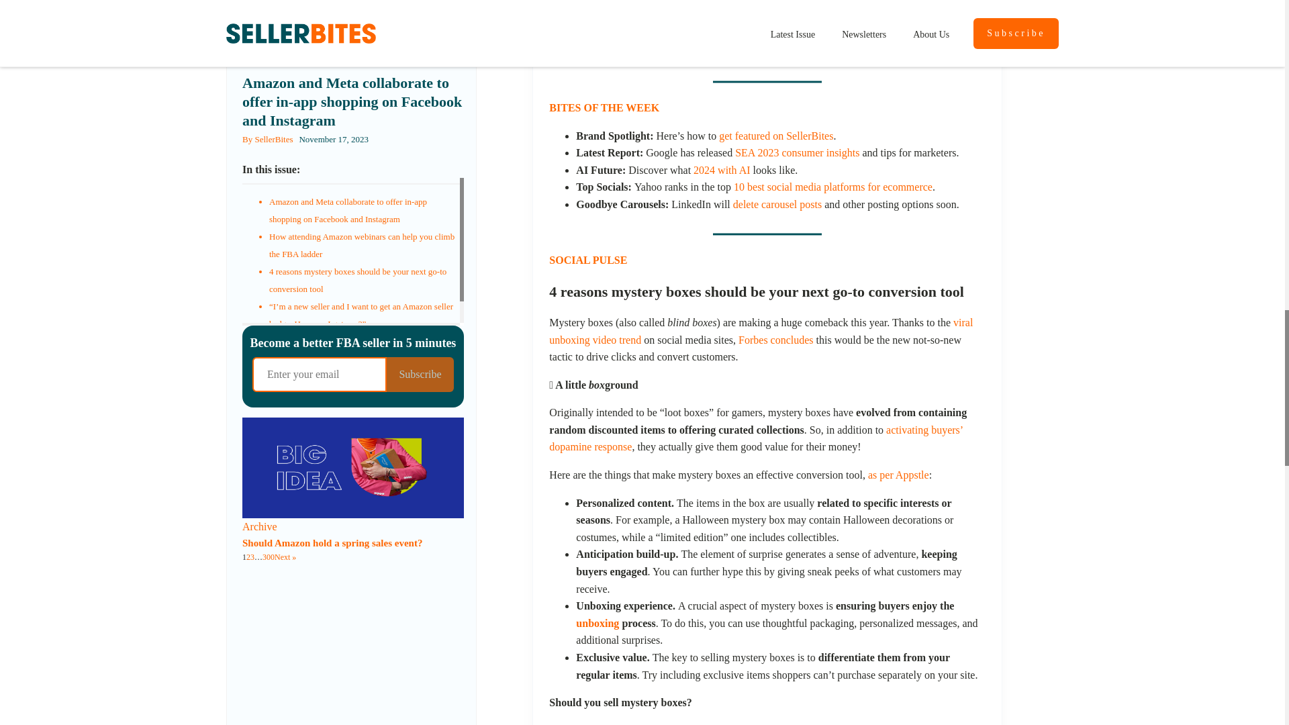 Image resolution: width=1289 pixels, height=725 pixels. I want to click on Opens in a new window, so click(761, 331).